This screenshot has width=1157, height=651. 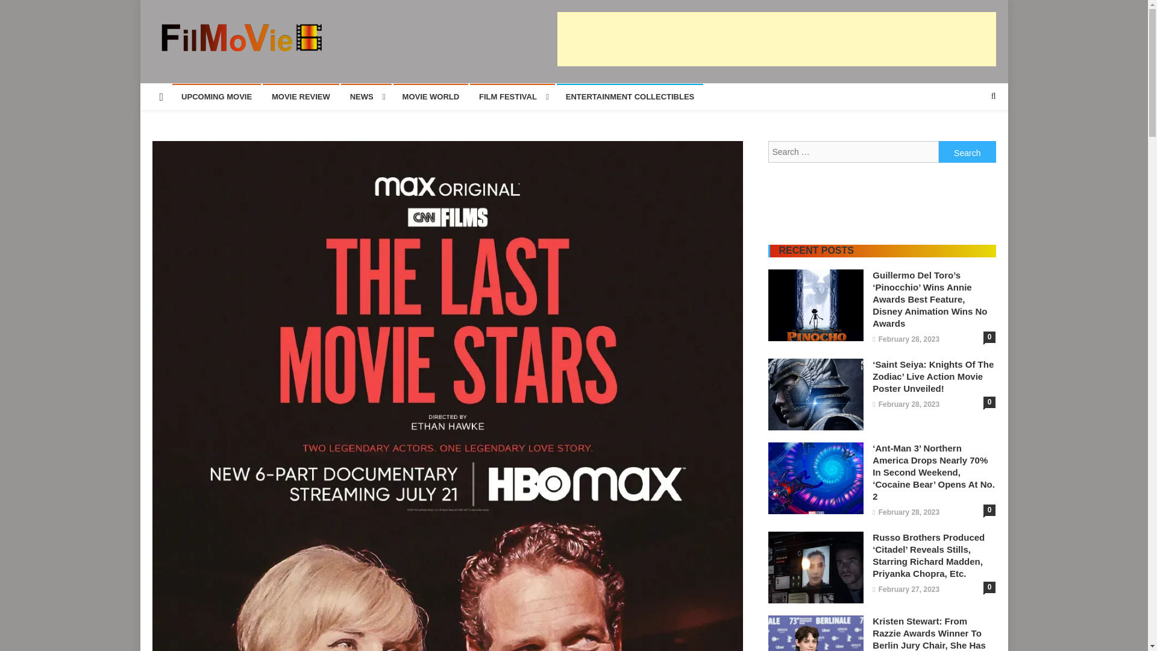 I want to click on NEWS, so click(x=366, y=96).